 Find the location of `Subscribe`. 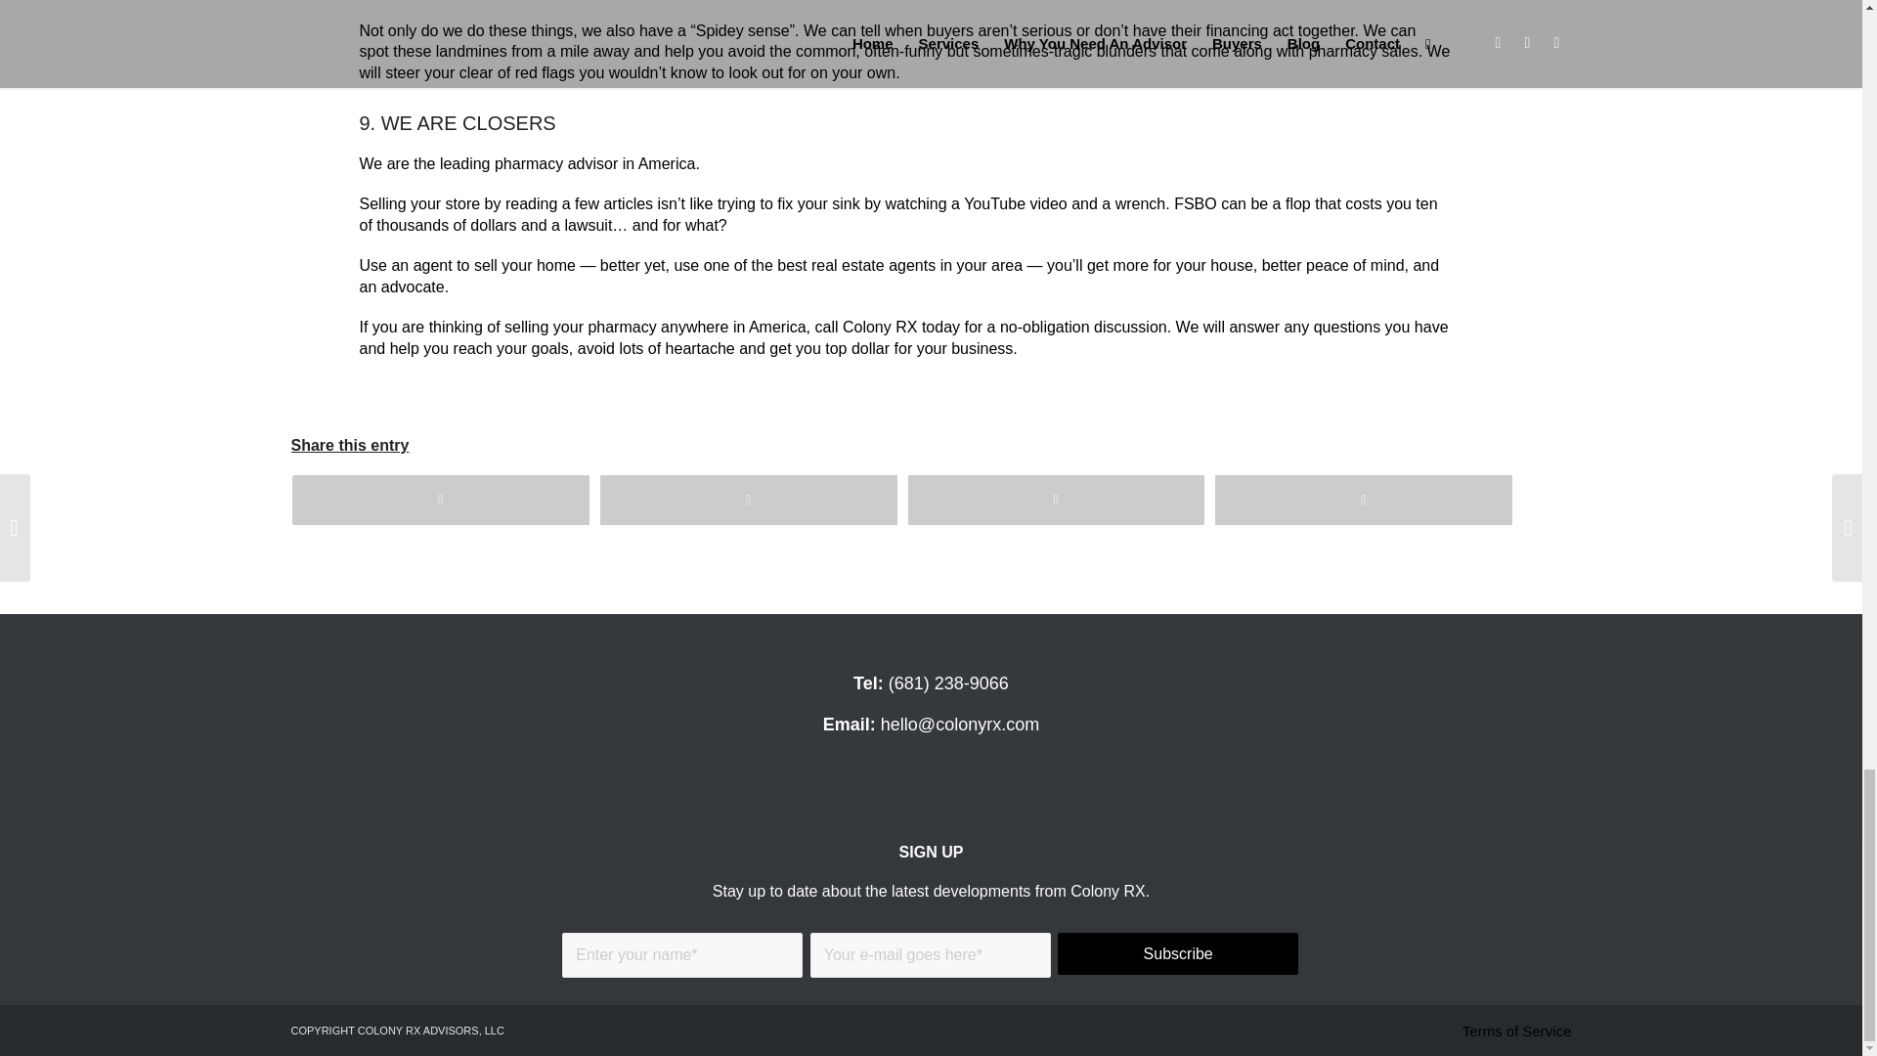

Subscribe is located at coordinates (1178, 952).